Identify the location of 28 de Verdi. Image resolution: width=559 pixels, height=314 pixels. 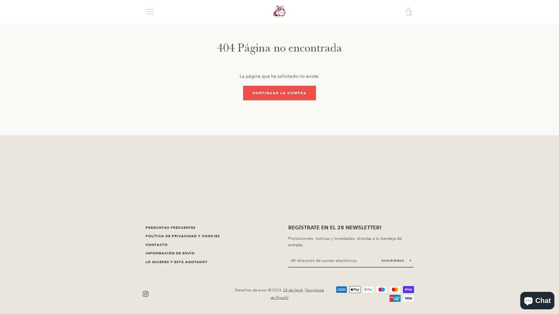
(293, 290).